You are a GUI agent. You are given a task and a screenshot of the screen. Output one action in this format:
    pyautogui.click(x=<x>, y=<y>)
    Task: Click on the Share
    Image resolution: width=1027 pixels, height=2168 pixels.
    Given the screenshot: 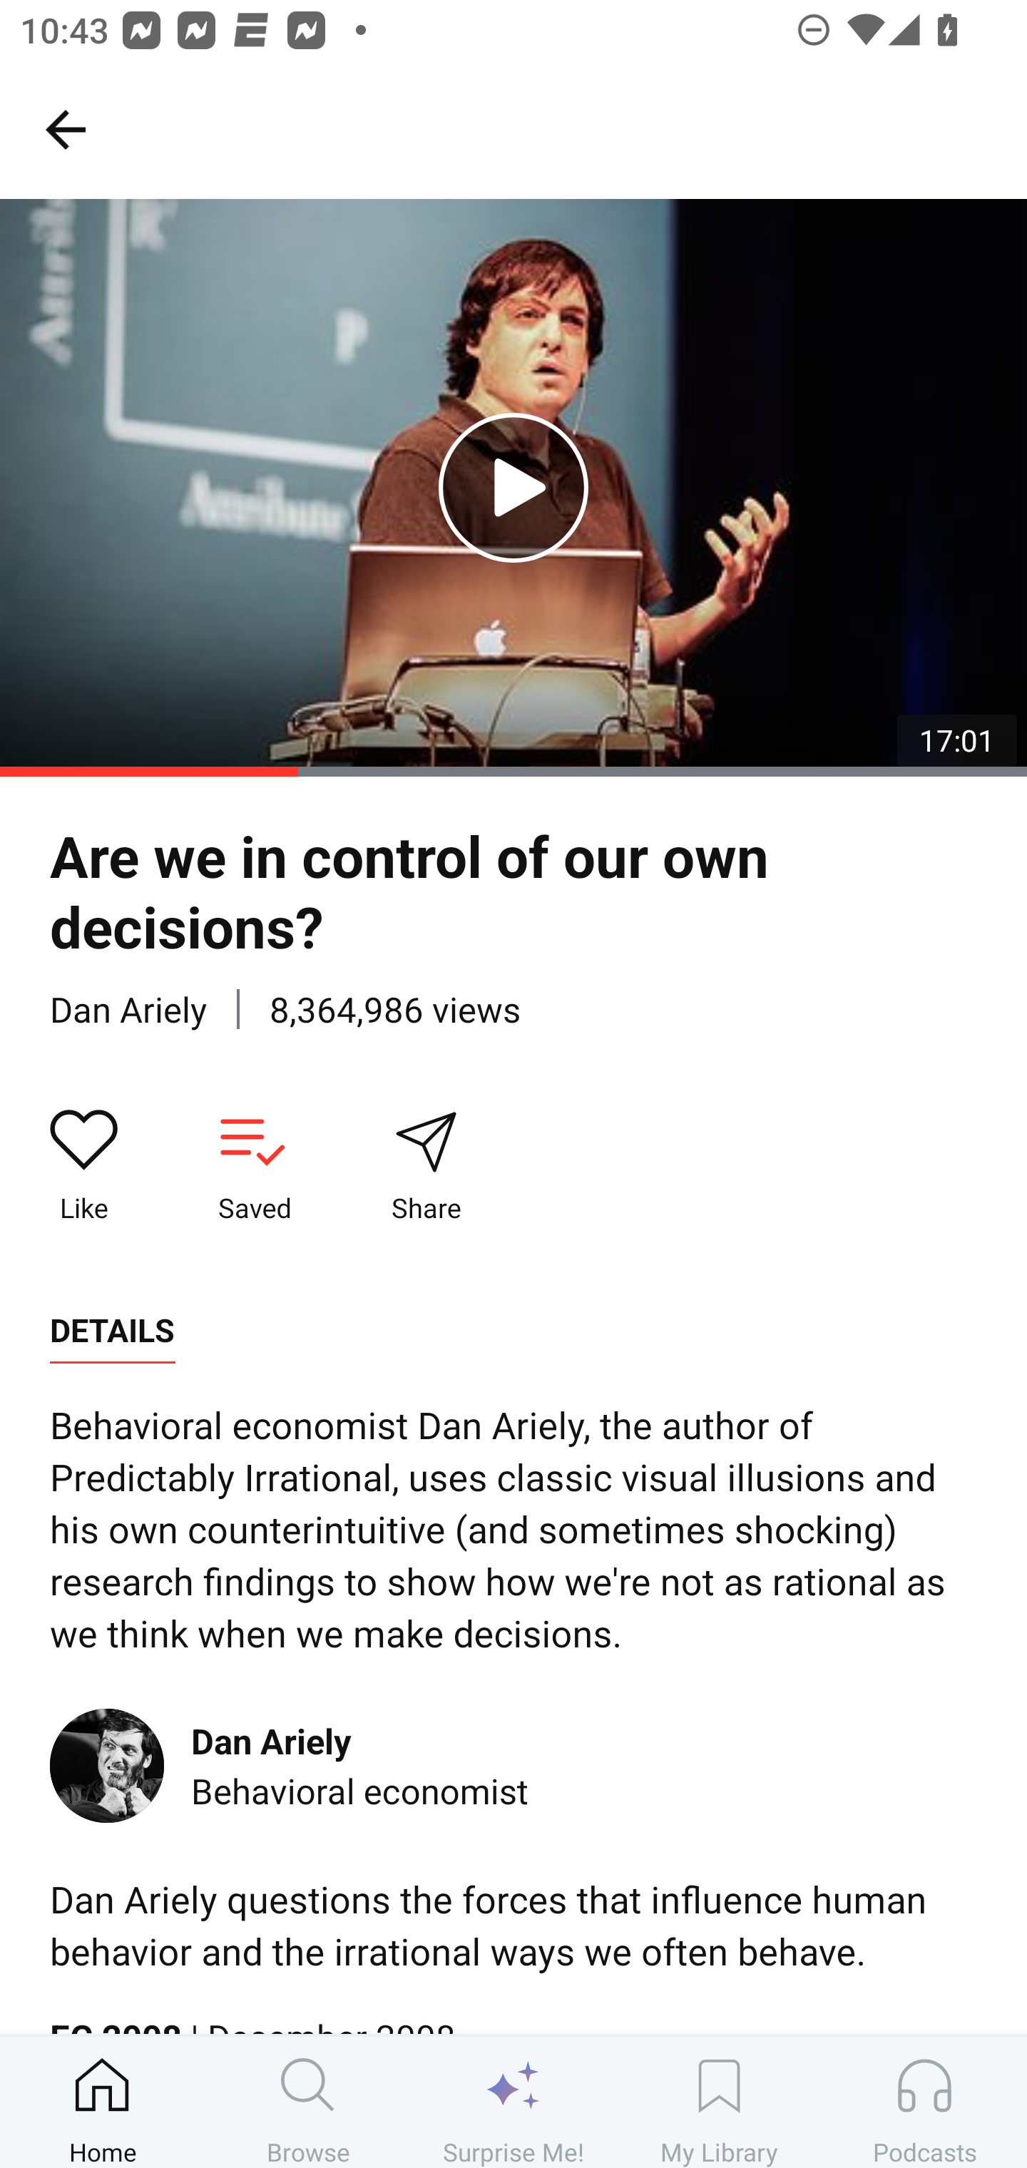 What is the action you would take?
    pyautogui.click(x=426, y=1166)
    